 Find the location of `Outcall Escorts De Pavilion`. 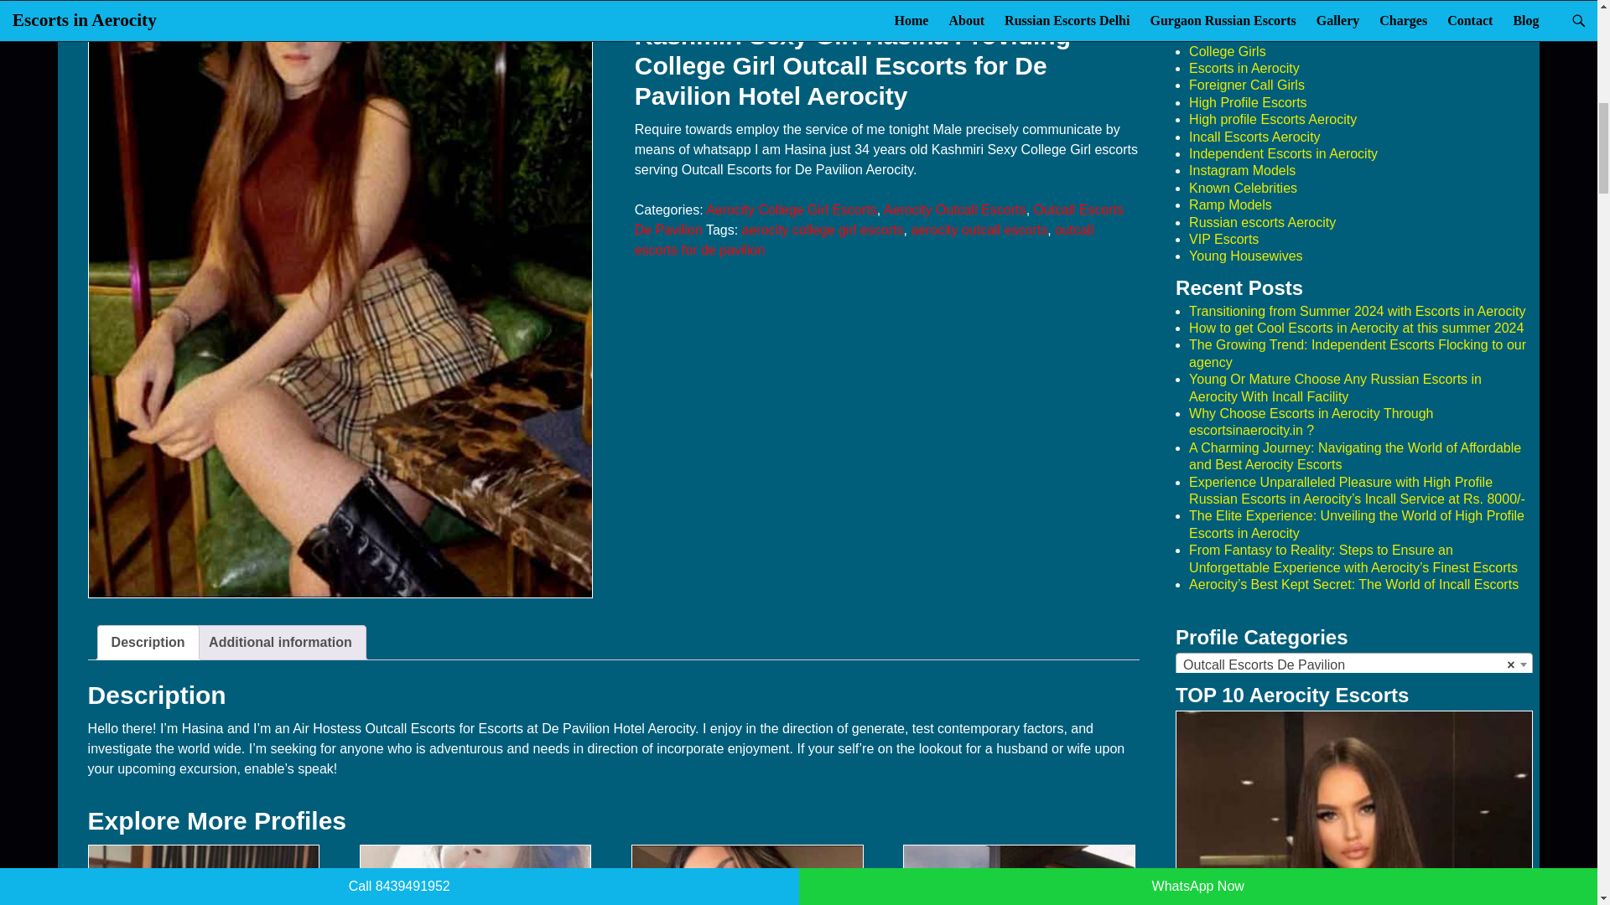

Outcall Escorts De Pavilion is located at coordinates (879, 220).